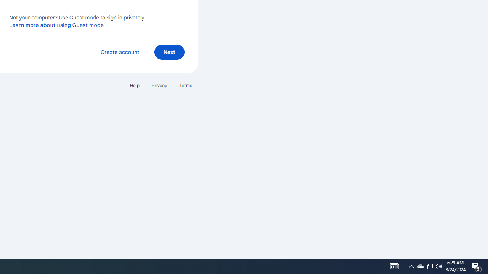 The image size is (488, 274). What do you see at coordinates (120, 52) in the screenshot?
I see `Create account` at bounding box center [120, 52].